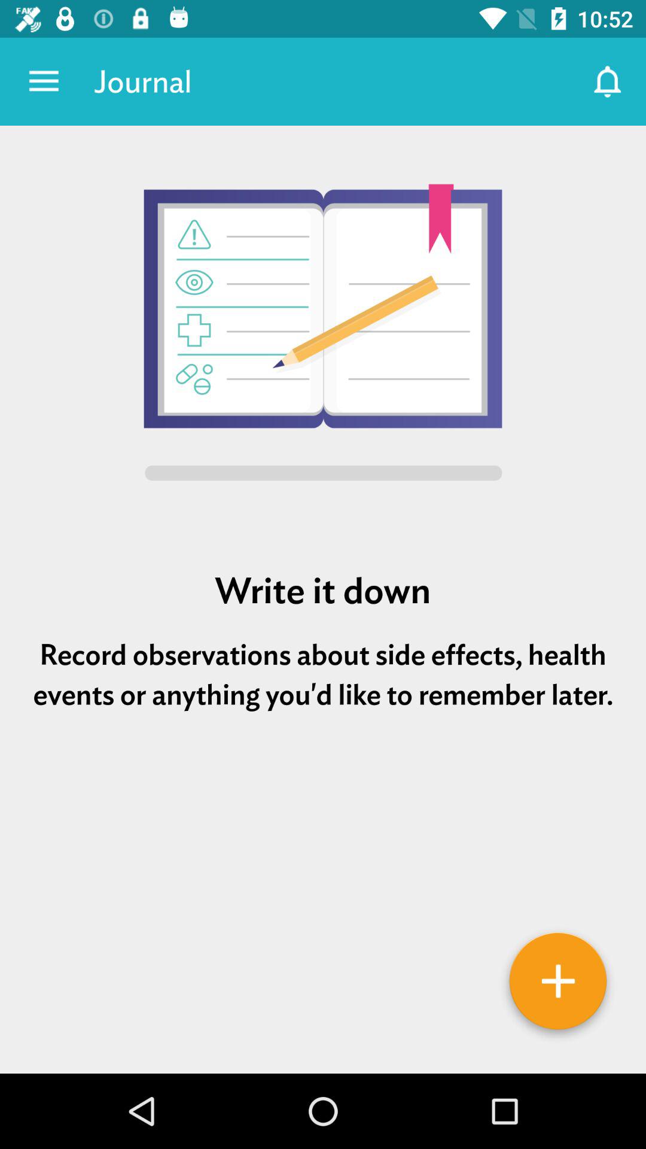 The image size is (646, 1149). What do you see at coordinates (323, 590) in the screenshot?
I see `choose write it down` at bounding box center [323, 590].